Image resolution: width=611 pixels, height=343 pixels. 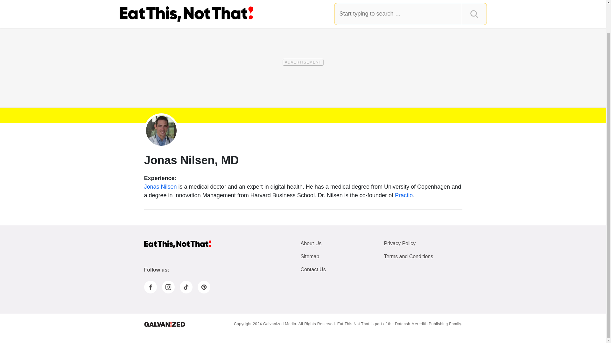 I want to click on TikTok, so click(x=168, y=89).